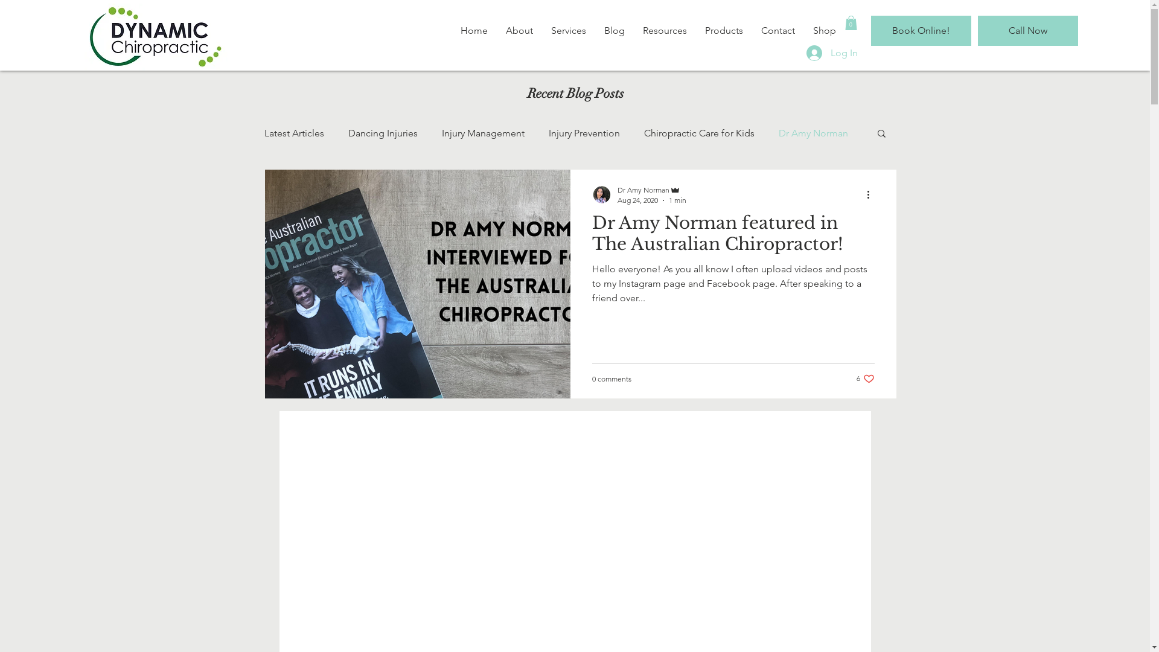 The height and width of the screenshot is (652, 1159). What do you see at coordinates (851, 23) in the screenshot?
I see `0` at bounding box center [851, 23].